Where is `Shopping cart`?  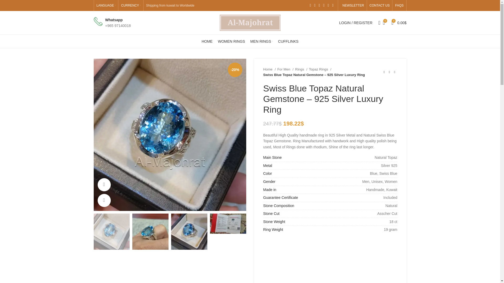 Shopping cart is located at coordinates (398, 23).